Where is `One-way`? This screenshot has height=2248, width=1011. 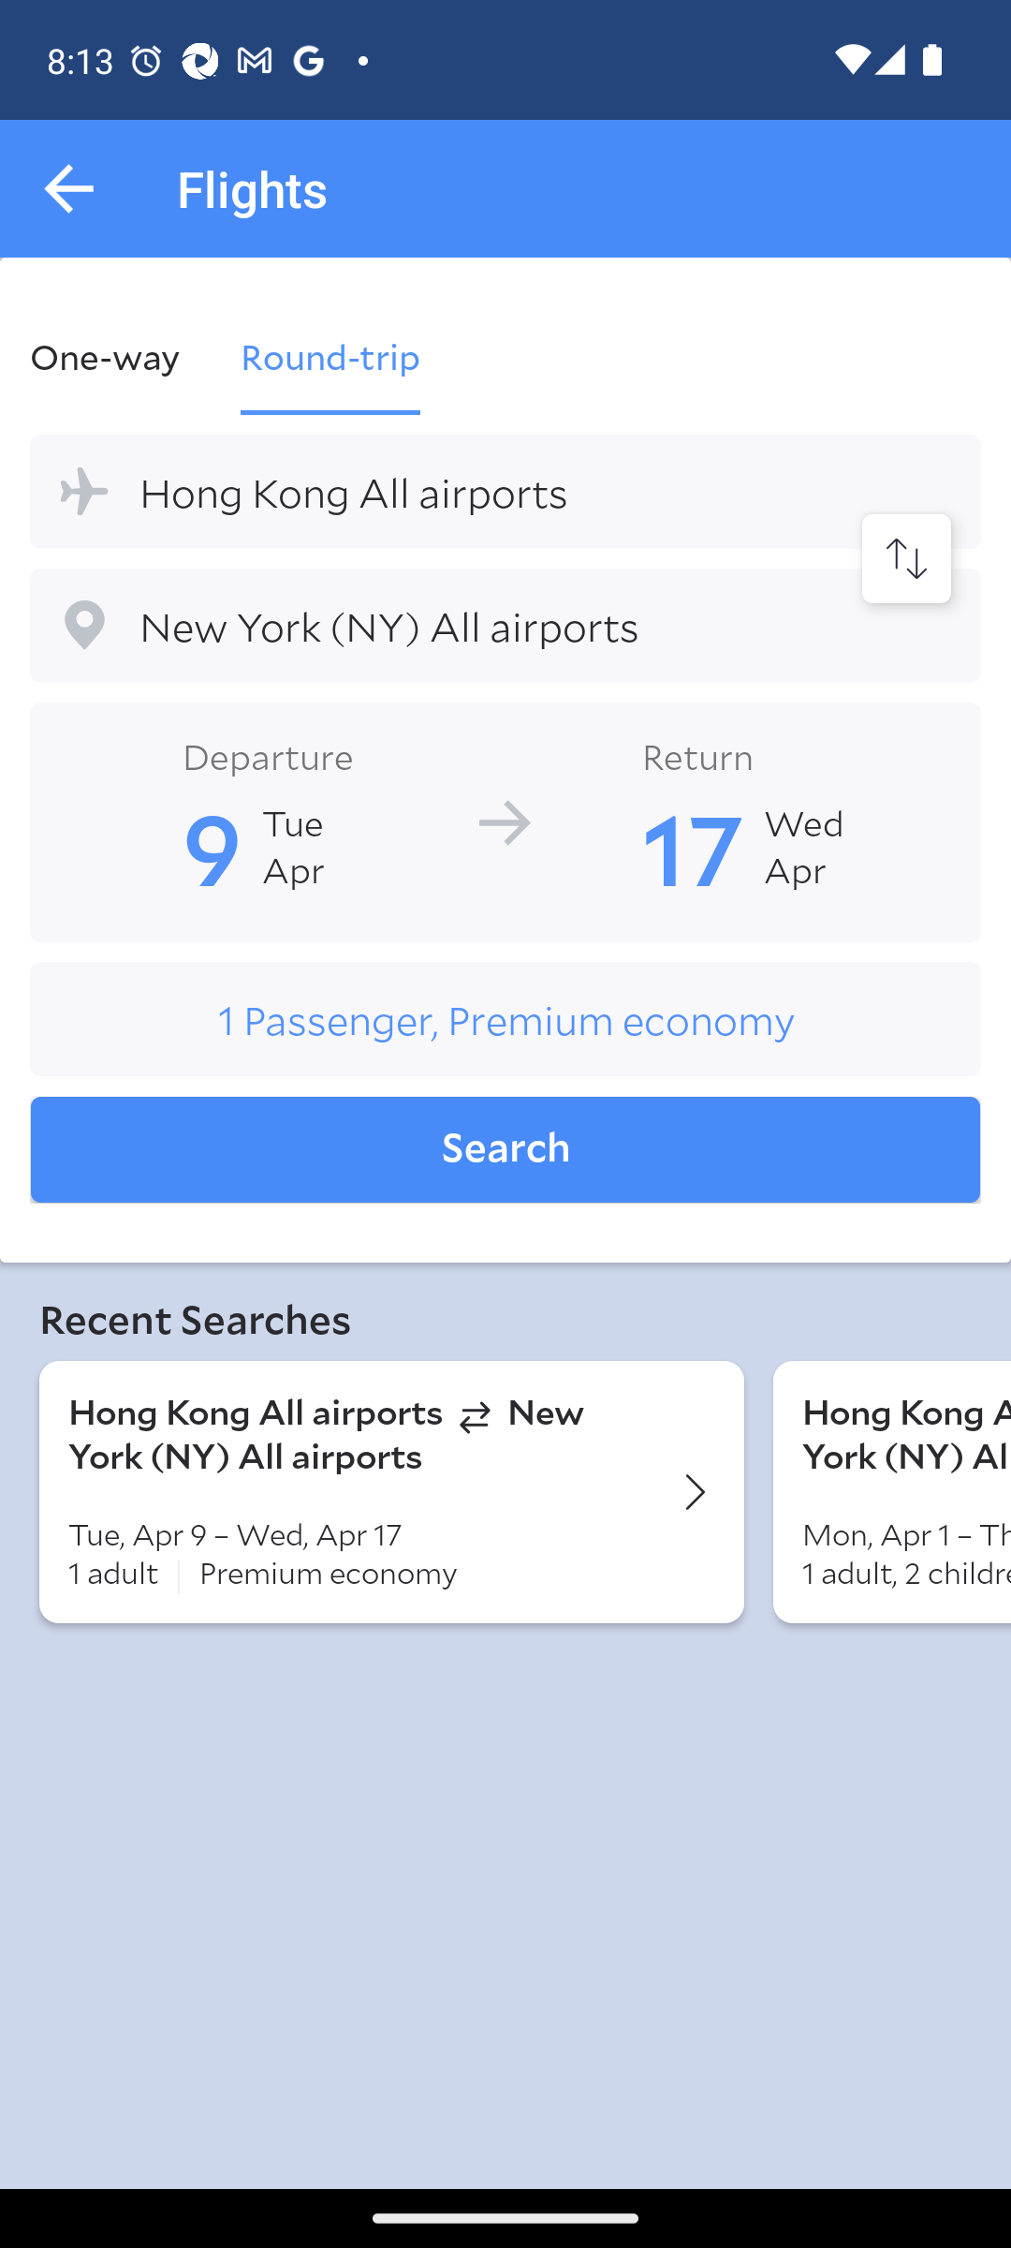
One-way is located at coordinates (120, 356).